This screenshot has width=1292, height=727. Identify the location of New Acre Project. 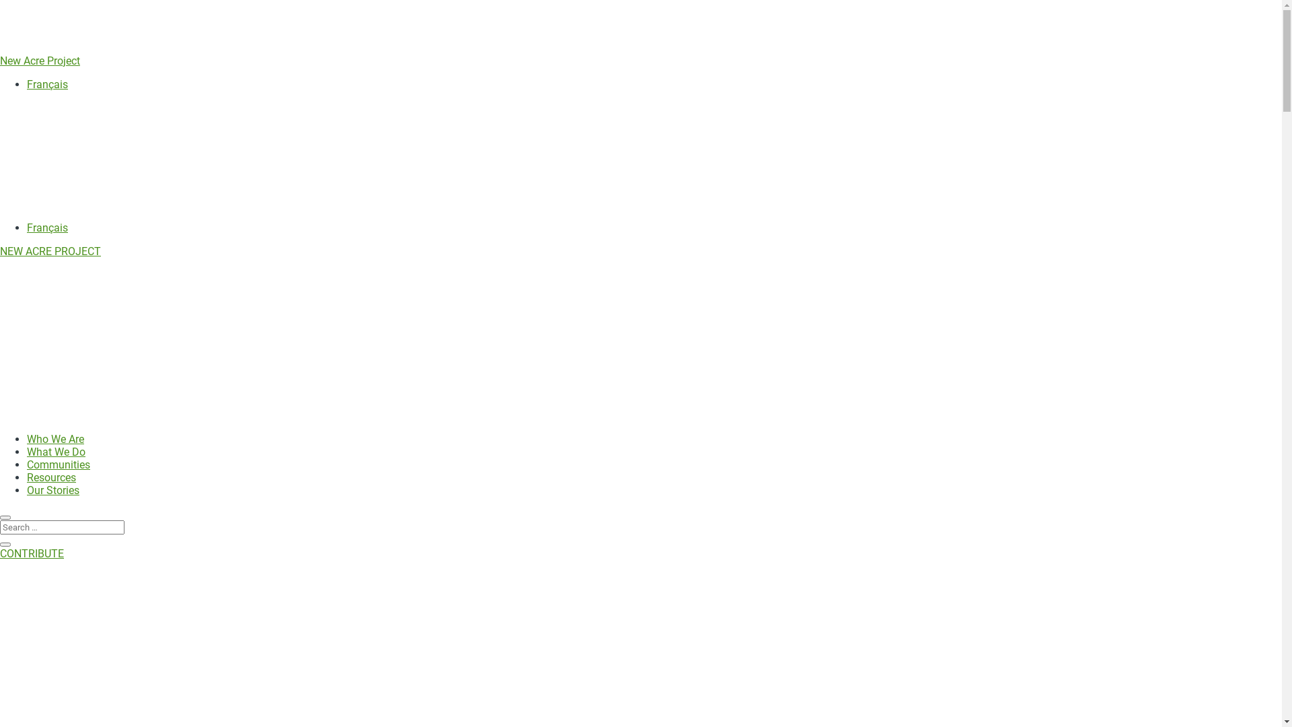
(40, 61).